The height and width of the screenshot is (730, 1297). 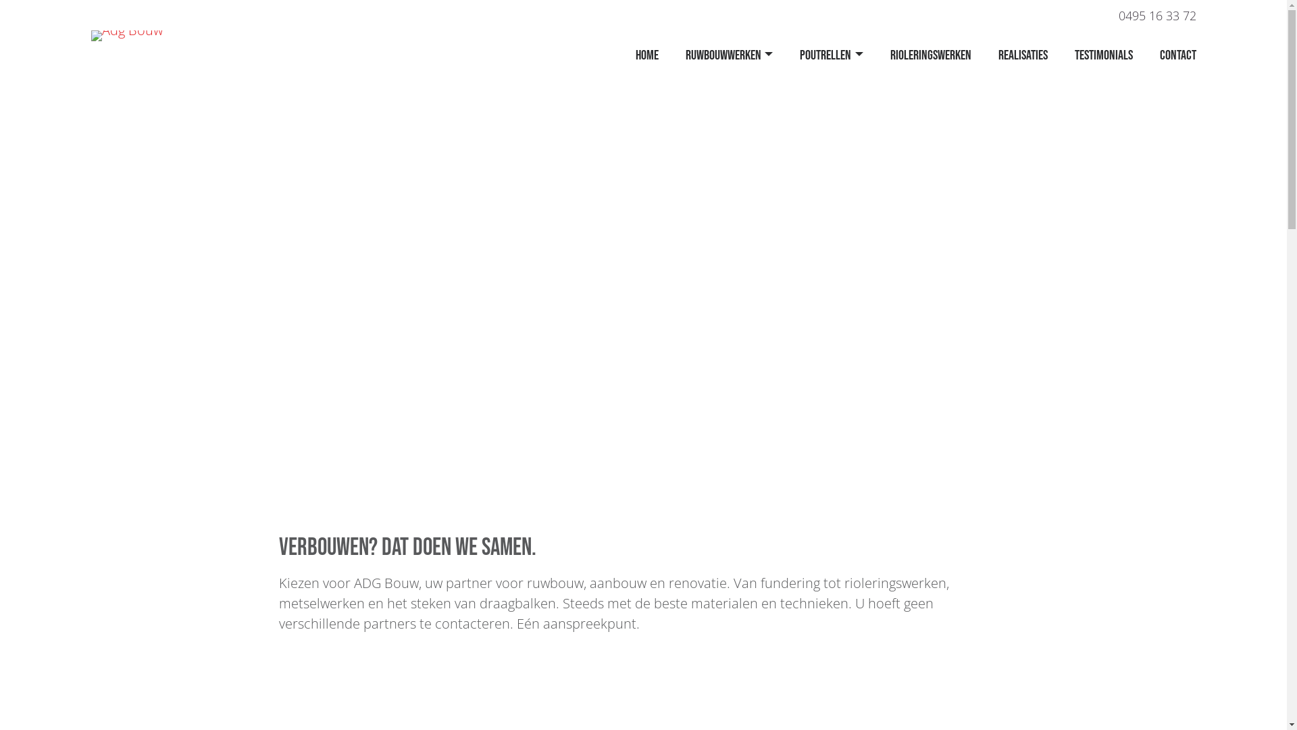 I want to click on RUWBOUWWERKEN, so click(x=729, y=56).